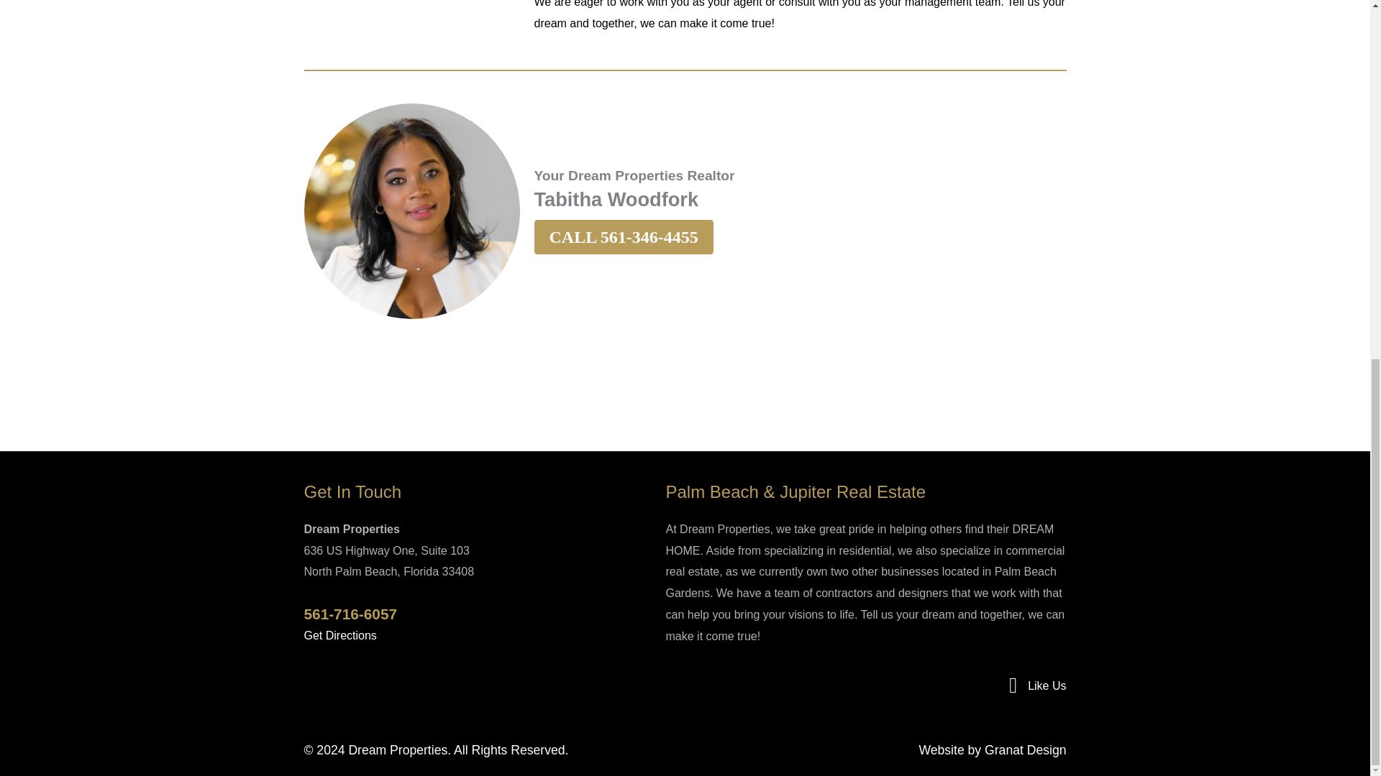 Image resolution: width=1381 pixels, height=776 pixels. Describe the element at coordinates (623, 237) in the screenshot. I see `Click Here` at that location.